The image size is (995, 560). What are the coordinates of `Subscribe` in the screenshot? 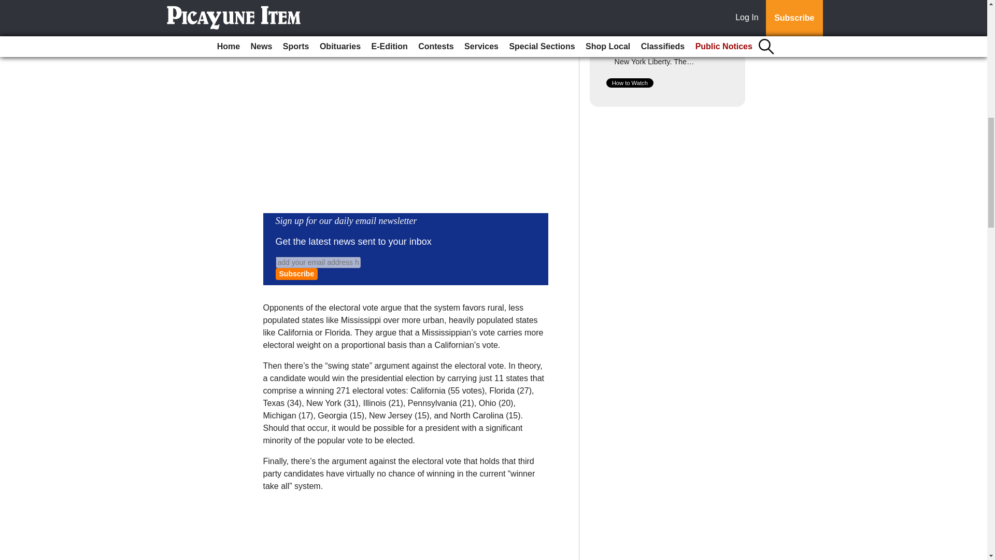 It's located at (296, 274).